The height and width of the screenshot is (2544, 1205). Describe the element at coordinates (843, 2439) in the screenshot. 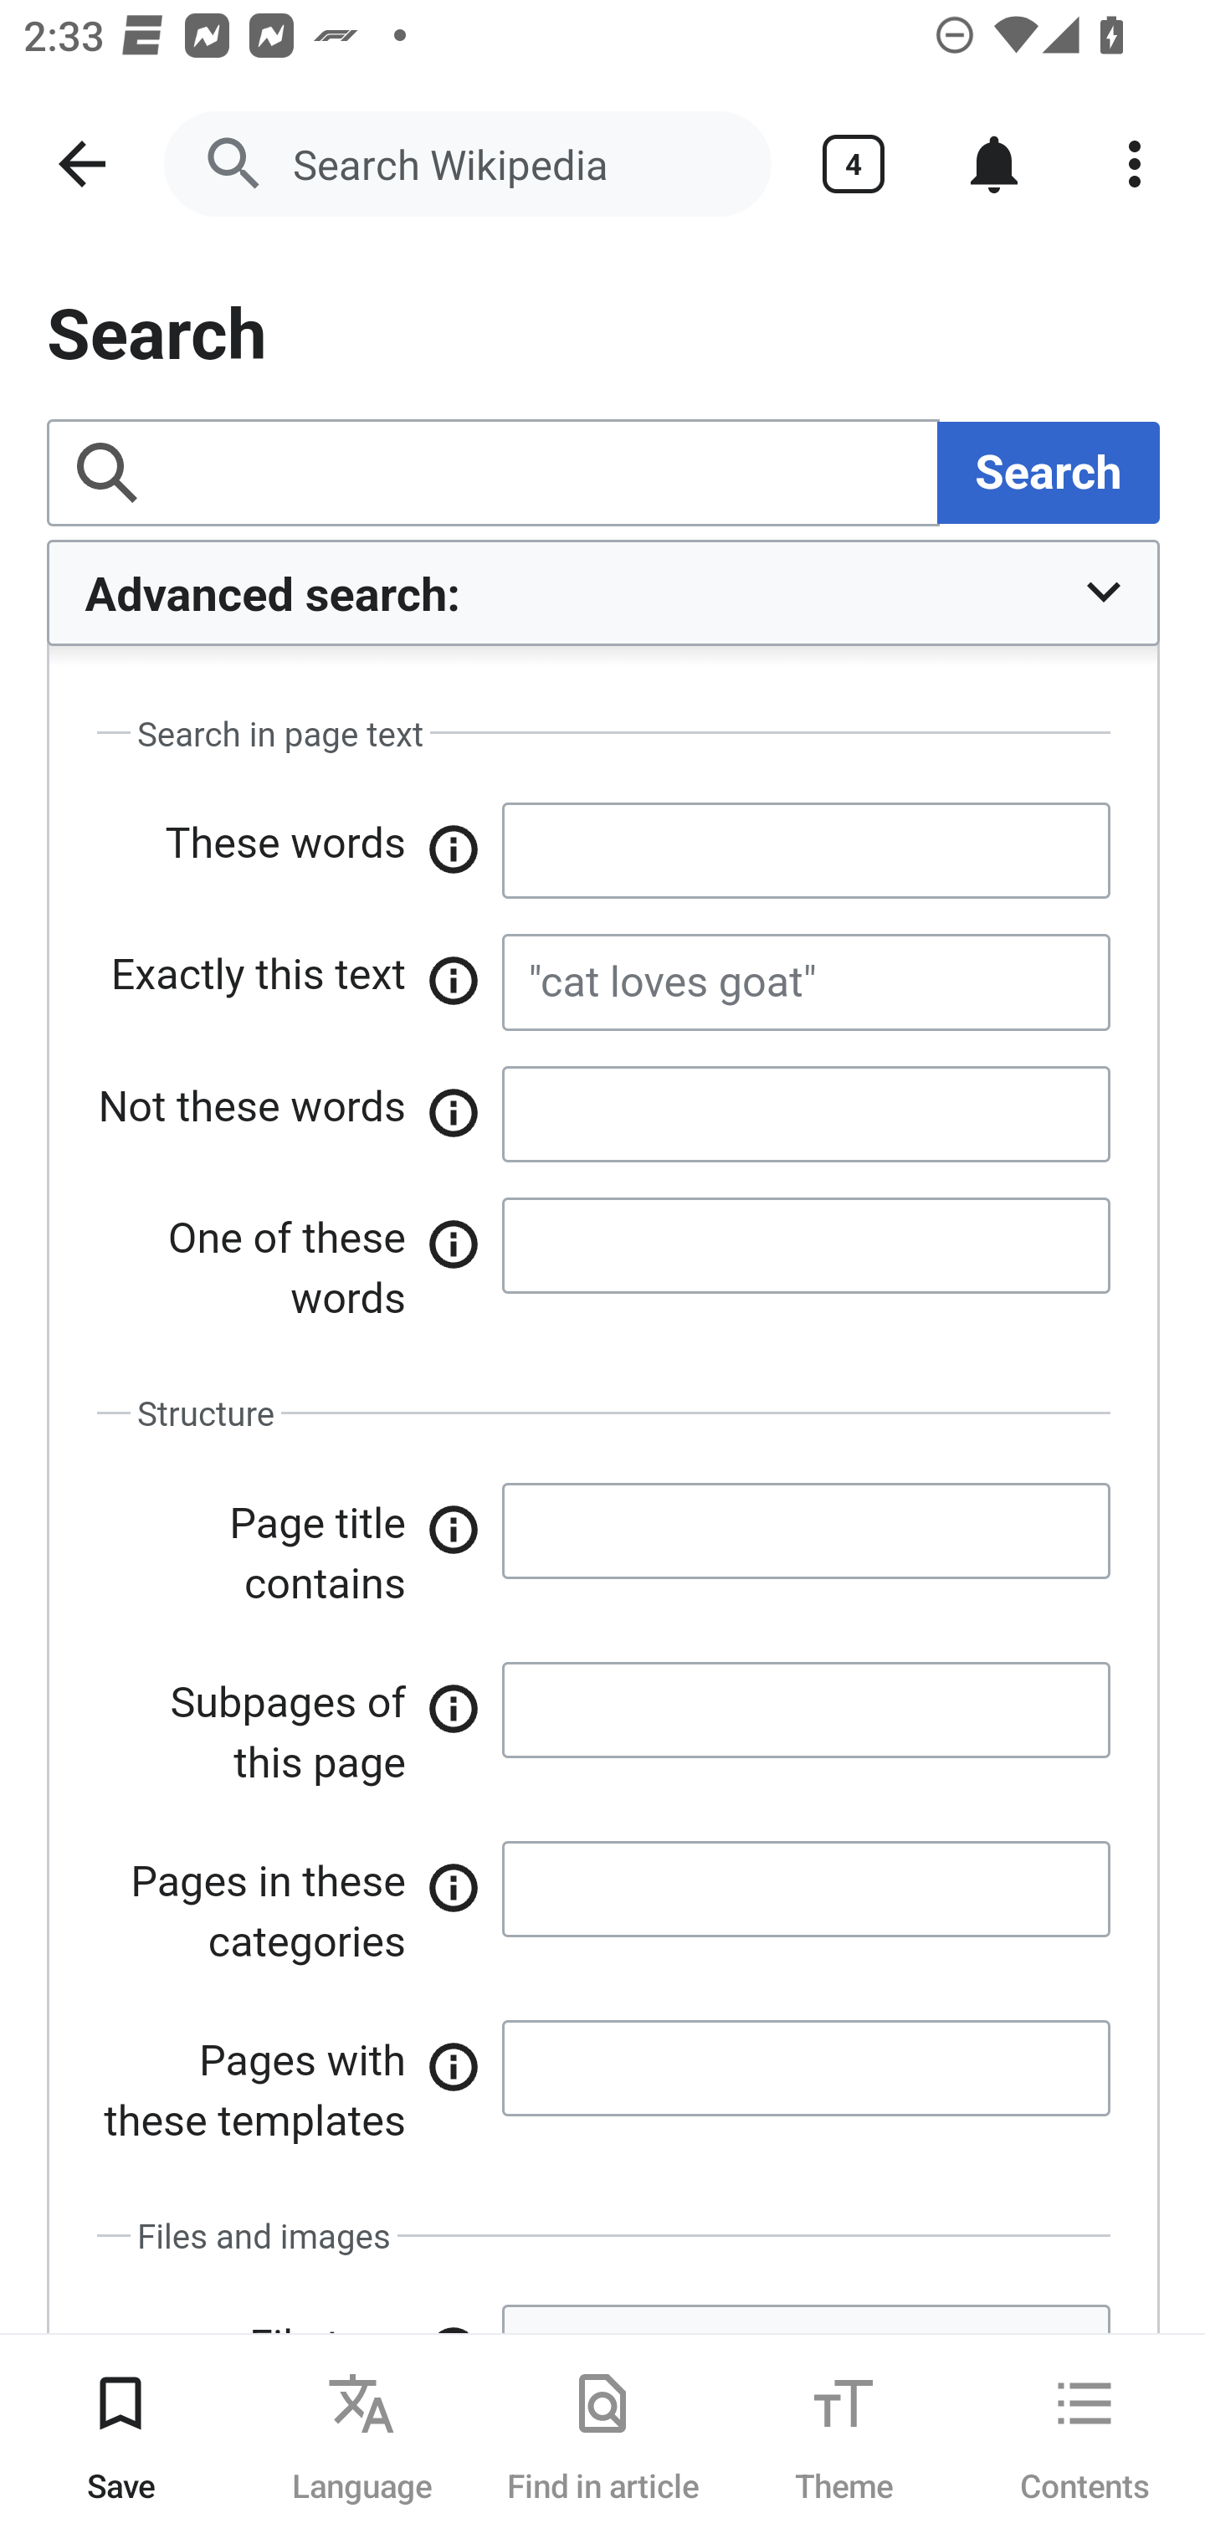

I see `Theme` at that location.